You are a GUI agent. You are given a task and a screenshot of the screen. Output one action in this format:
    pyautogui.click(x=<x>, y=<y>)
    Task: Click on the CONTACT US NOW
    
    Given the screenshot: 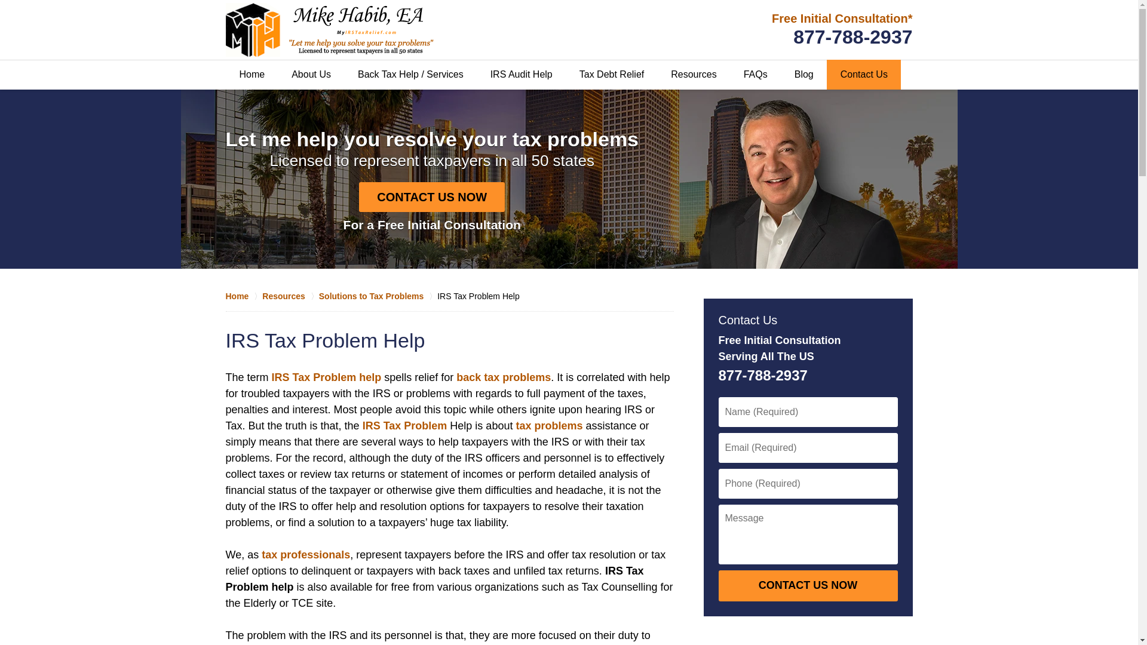 What is the action you would take?
    pyautogui.click(x=807, y=585)
    